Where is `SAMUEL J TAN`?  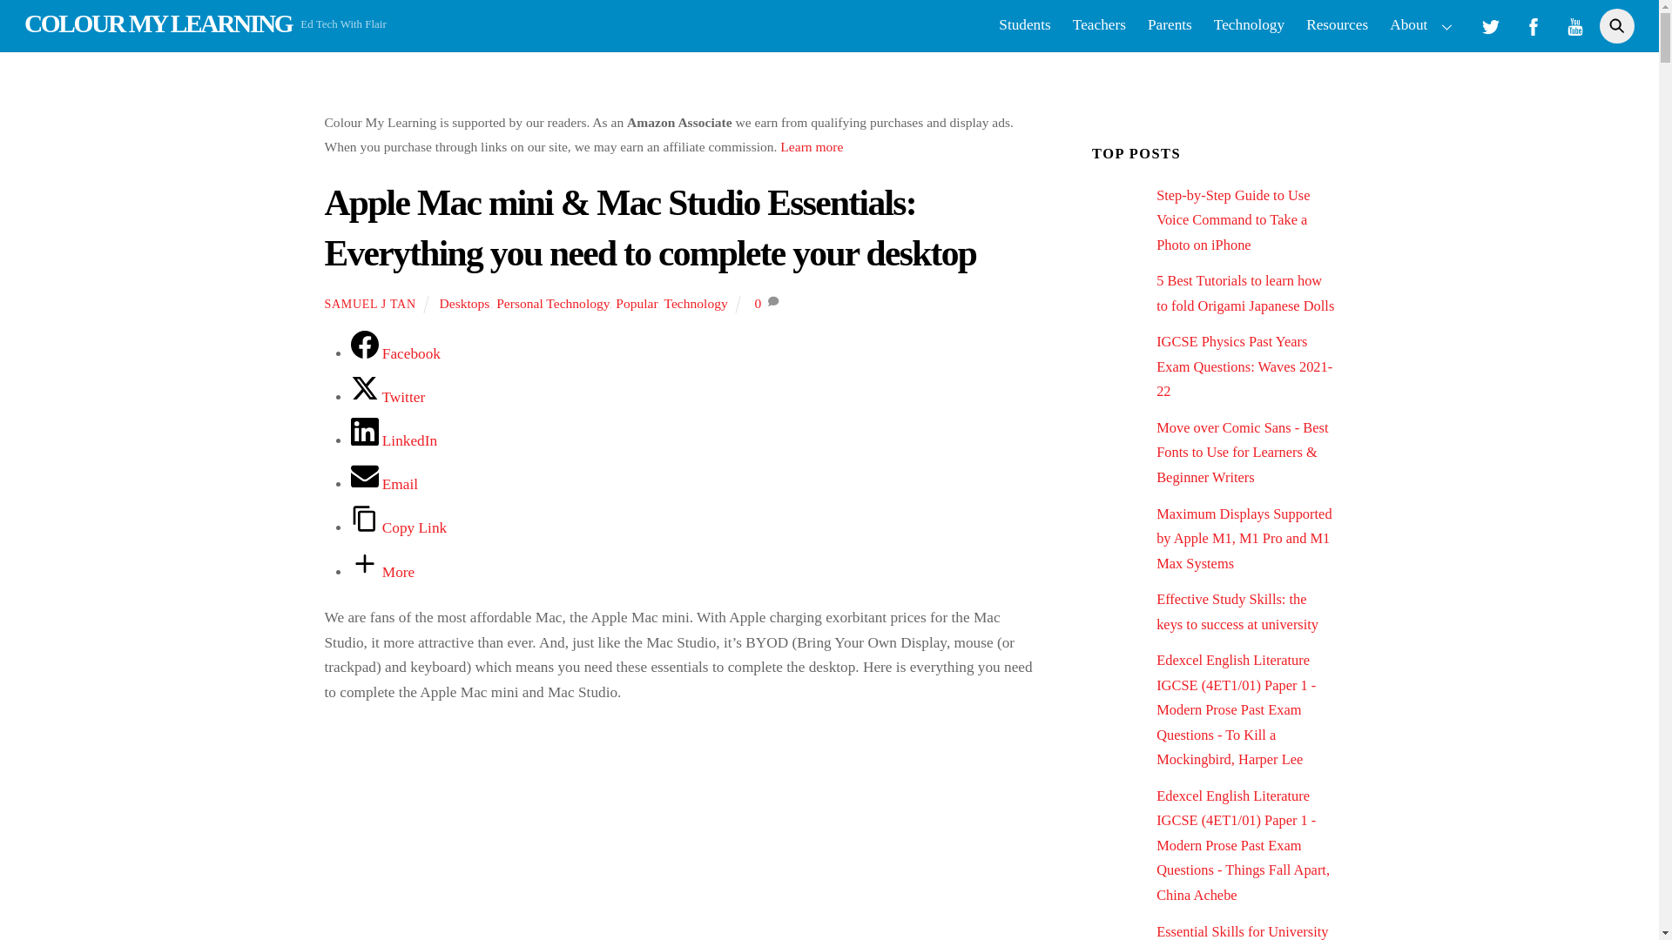 SAMUEL J TAN is located at coordinates (369, 305).